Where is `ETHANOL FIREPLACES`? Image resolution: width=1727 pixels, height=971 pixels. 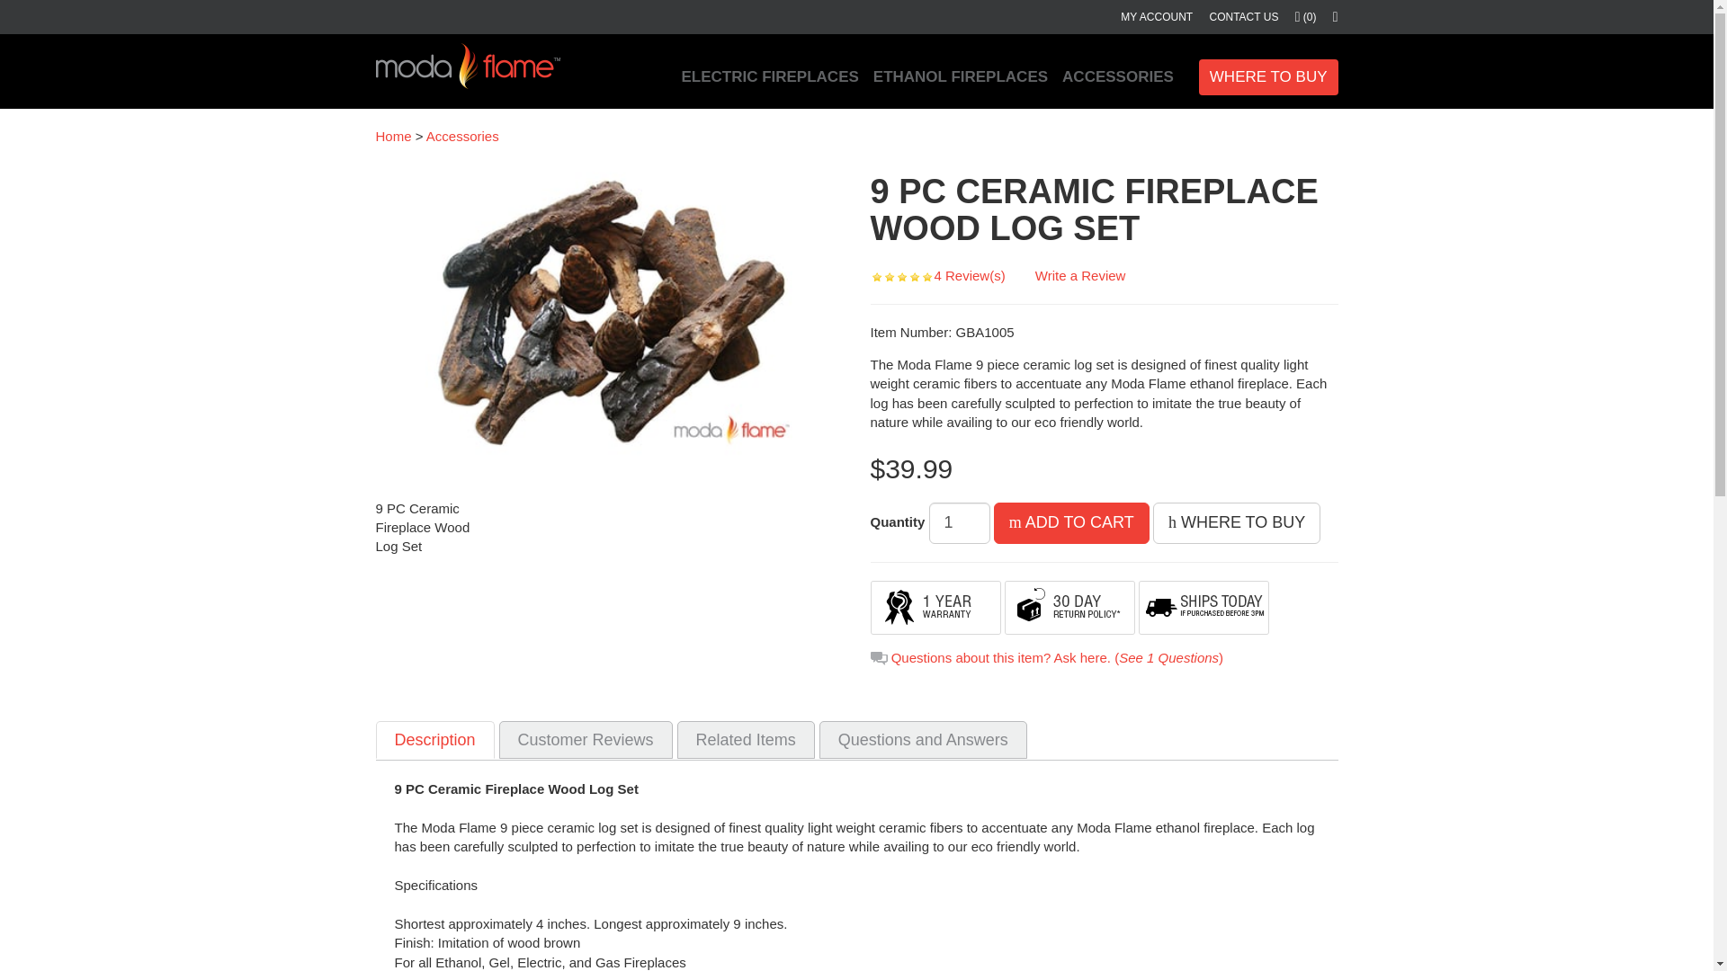
ETHANOL FIREPLACES is located at coordinates (961, 77).